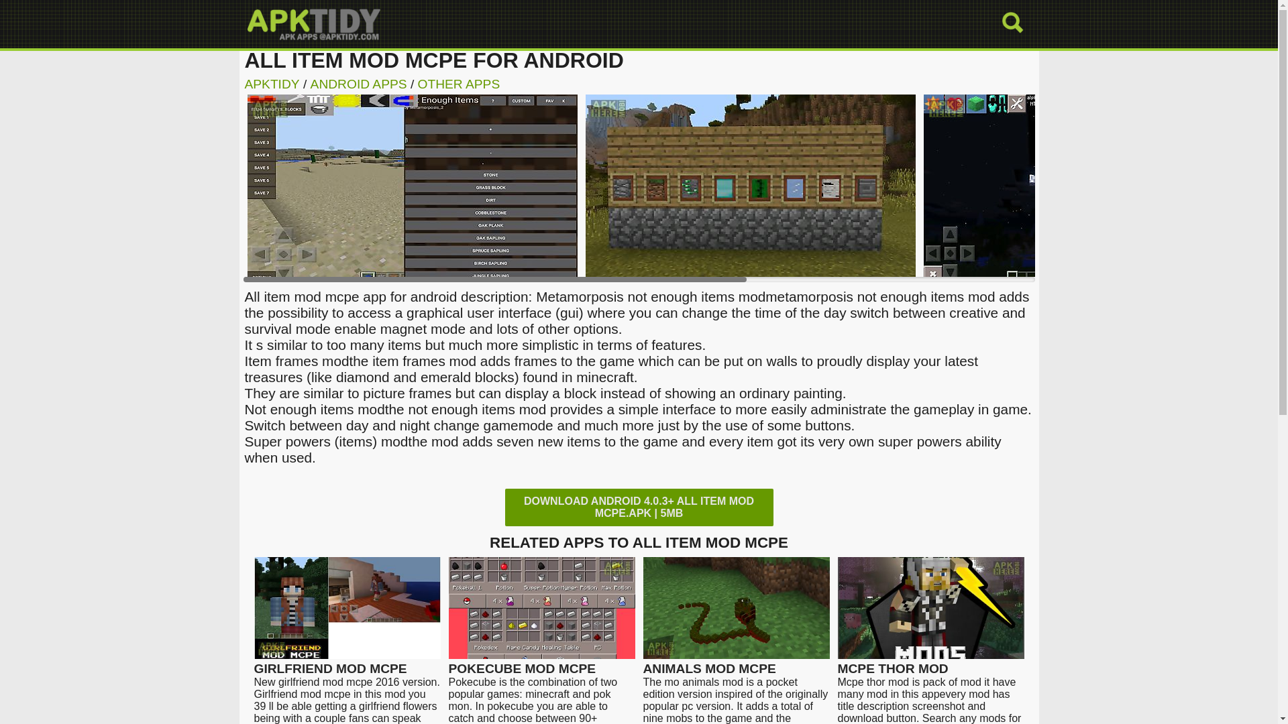 Image resolution: width=1288 pixels, height=724 pixels. I want to click on APKTIDY, so click(271, 84).